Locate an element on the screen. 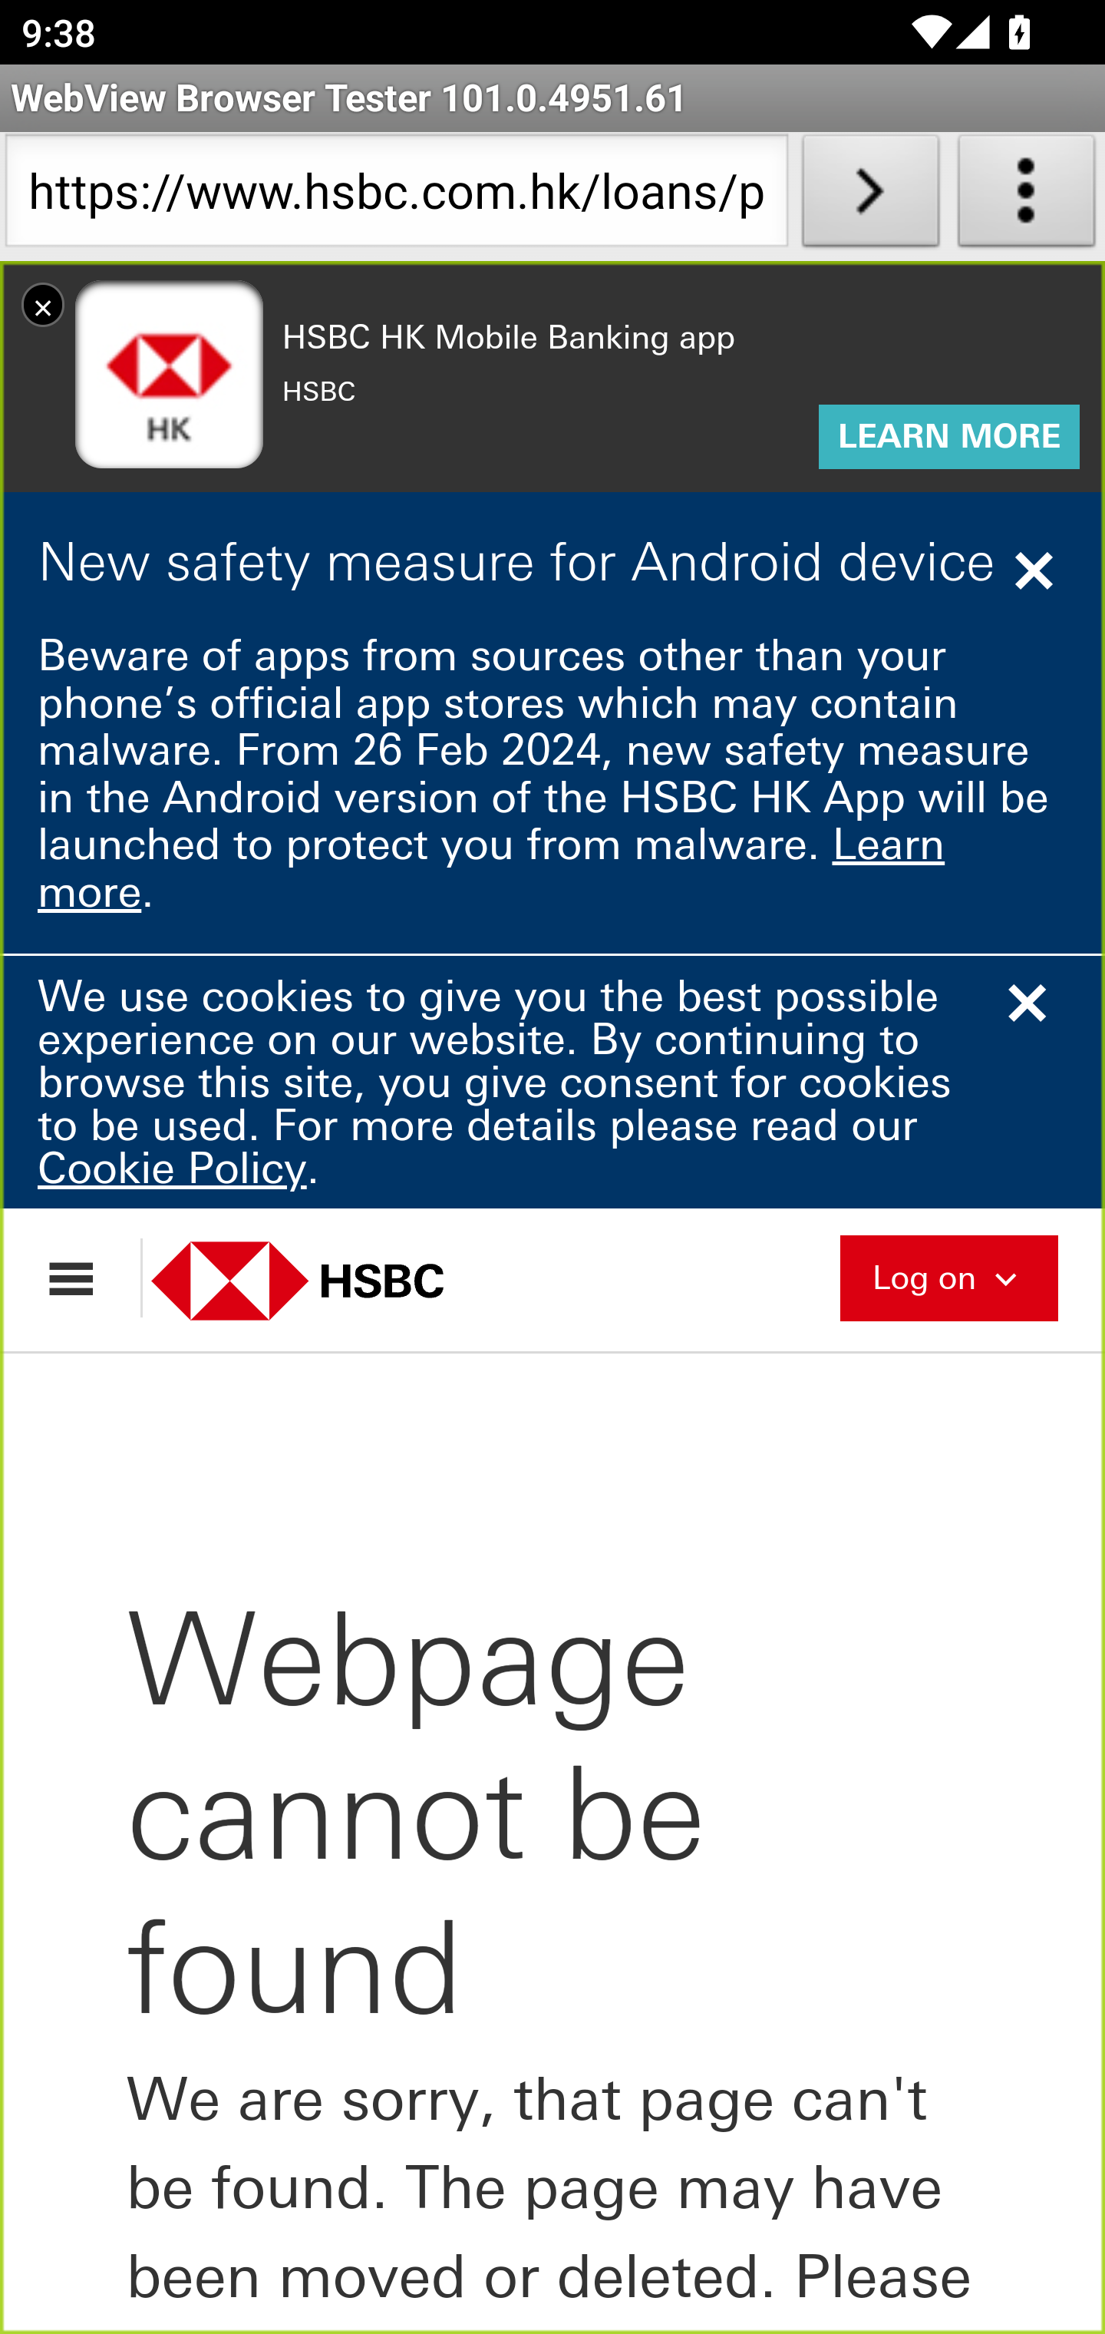 This screenshot has width=1105, height=2334. HSBC Hong Kong Bank is located at coordinates (330, 1280).